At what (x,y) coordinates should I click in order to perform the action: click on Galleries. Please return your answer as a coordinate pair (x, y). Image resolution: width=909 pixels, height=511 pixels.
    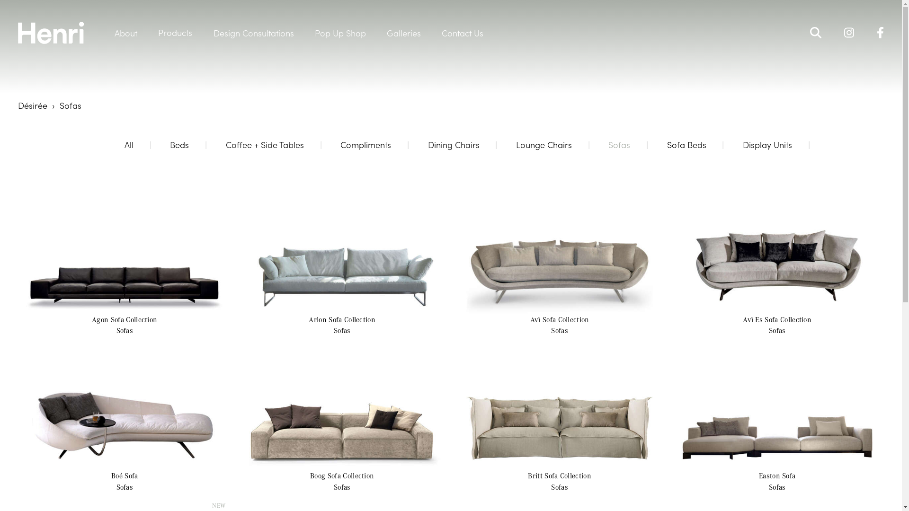
    Looking at the image, I should click on (404, 33).